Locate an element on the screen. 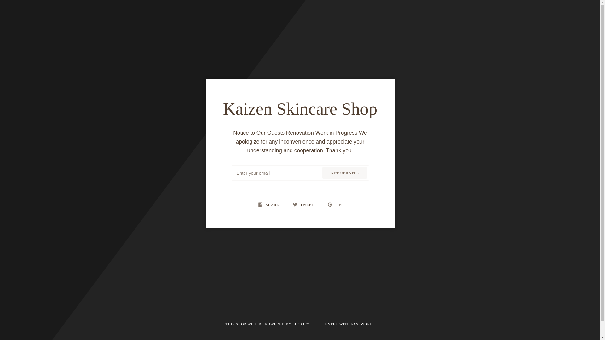  TWEET is located at coordinates (304, 205).